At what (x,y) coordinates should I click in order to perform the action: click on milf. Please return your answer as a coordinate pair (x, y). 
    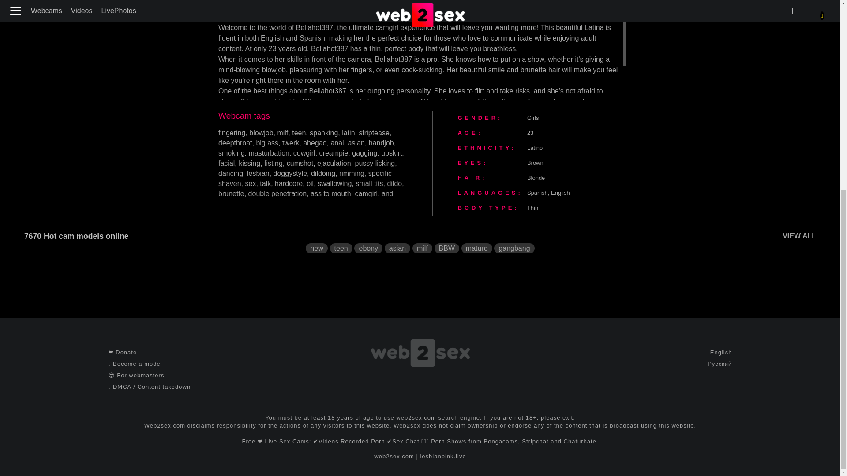
    Looking at the image, I should click on (282, 132).